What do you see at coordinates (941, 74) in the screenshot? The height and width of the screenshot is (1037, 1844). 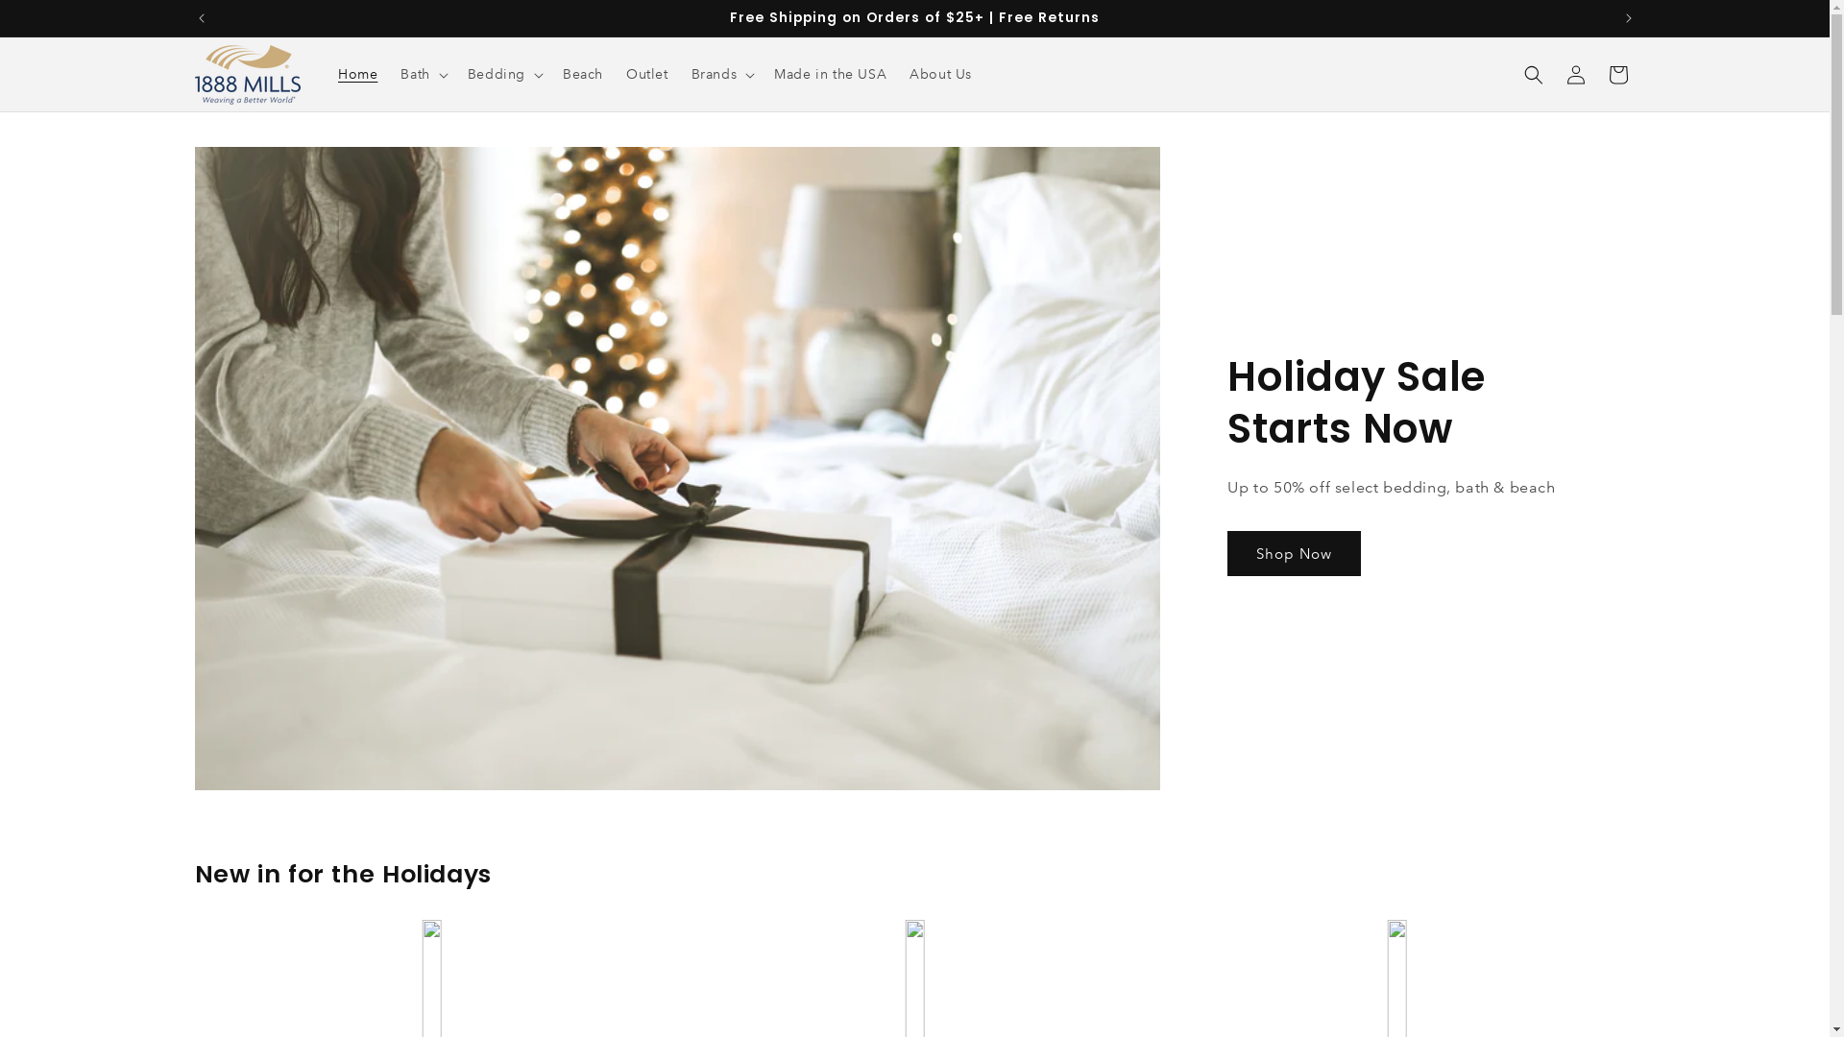 I see `About Us` at bounding box center [941, 74].